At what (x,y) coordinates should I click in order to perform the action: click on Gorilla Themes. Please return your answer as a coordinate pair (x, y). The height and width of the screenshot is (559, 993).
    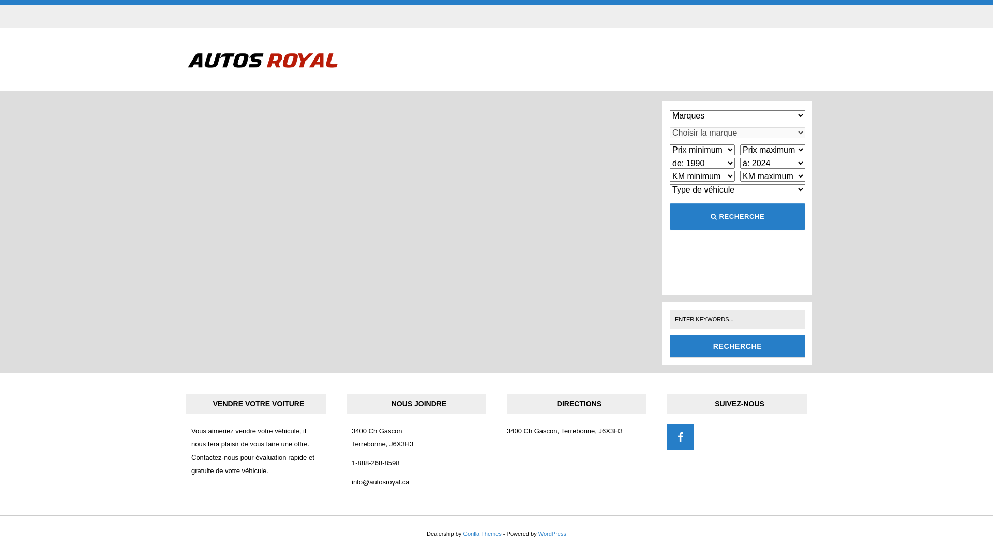
    Looking at the image, I should click on (482, 534).